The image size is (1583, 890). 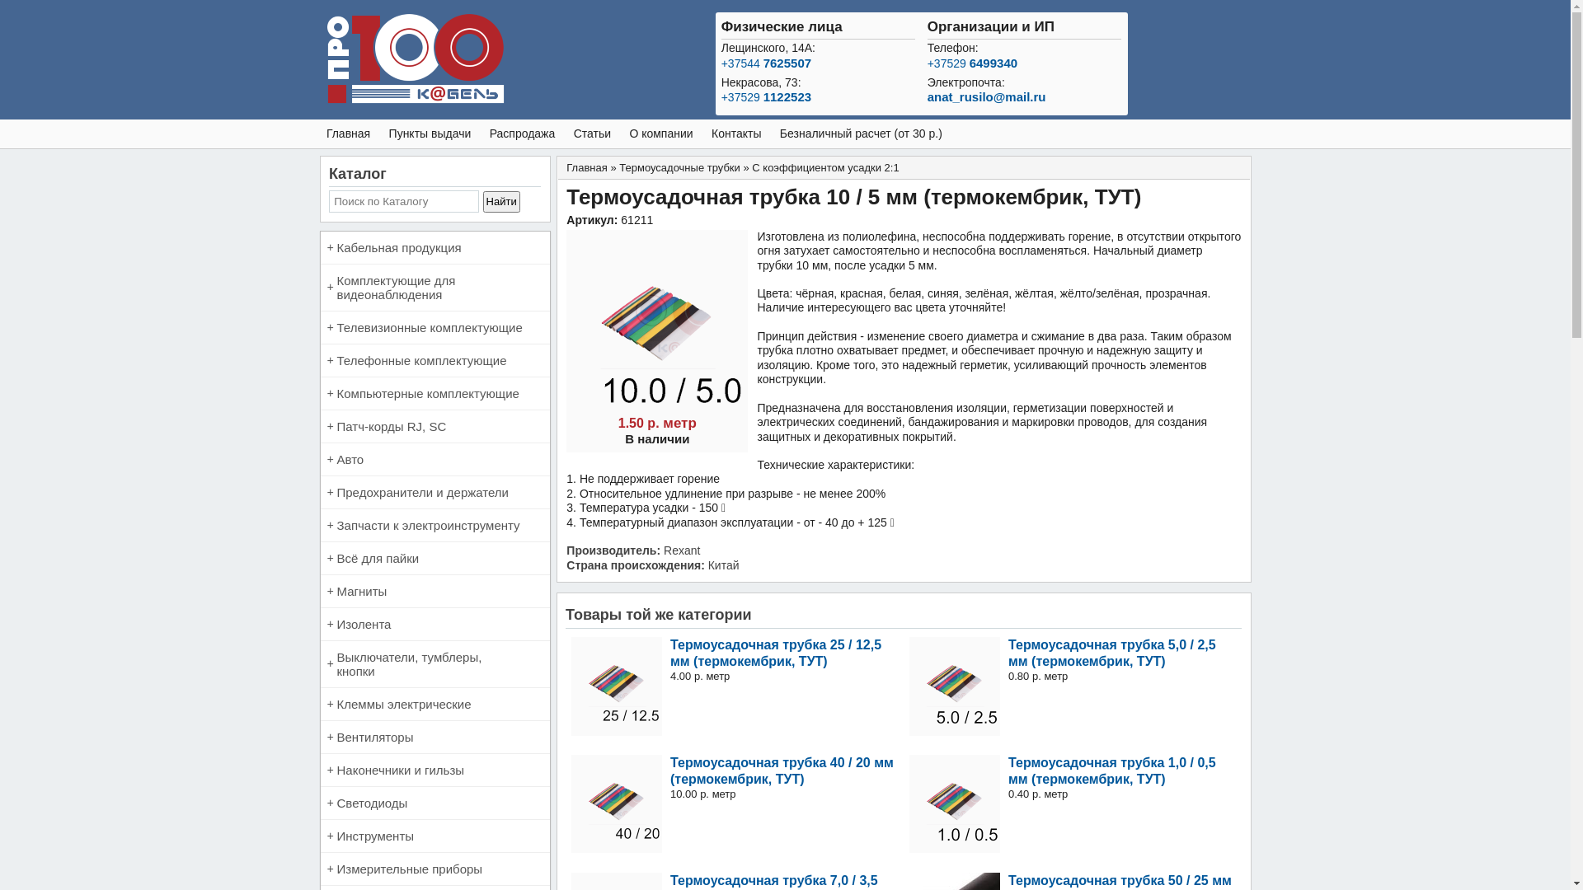 What do you see at coordinates (987, 97) in the screenshot?
I see `anat_rusilo@mail.ru` at bounding box center [987, 97].